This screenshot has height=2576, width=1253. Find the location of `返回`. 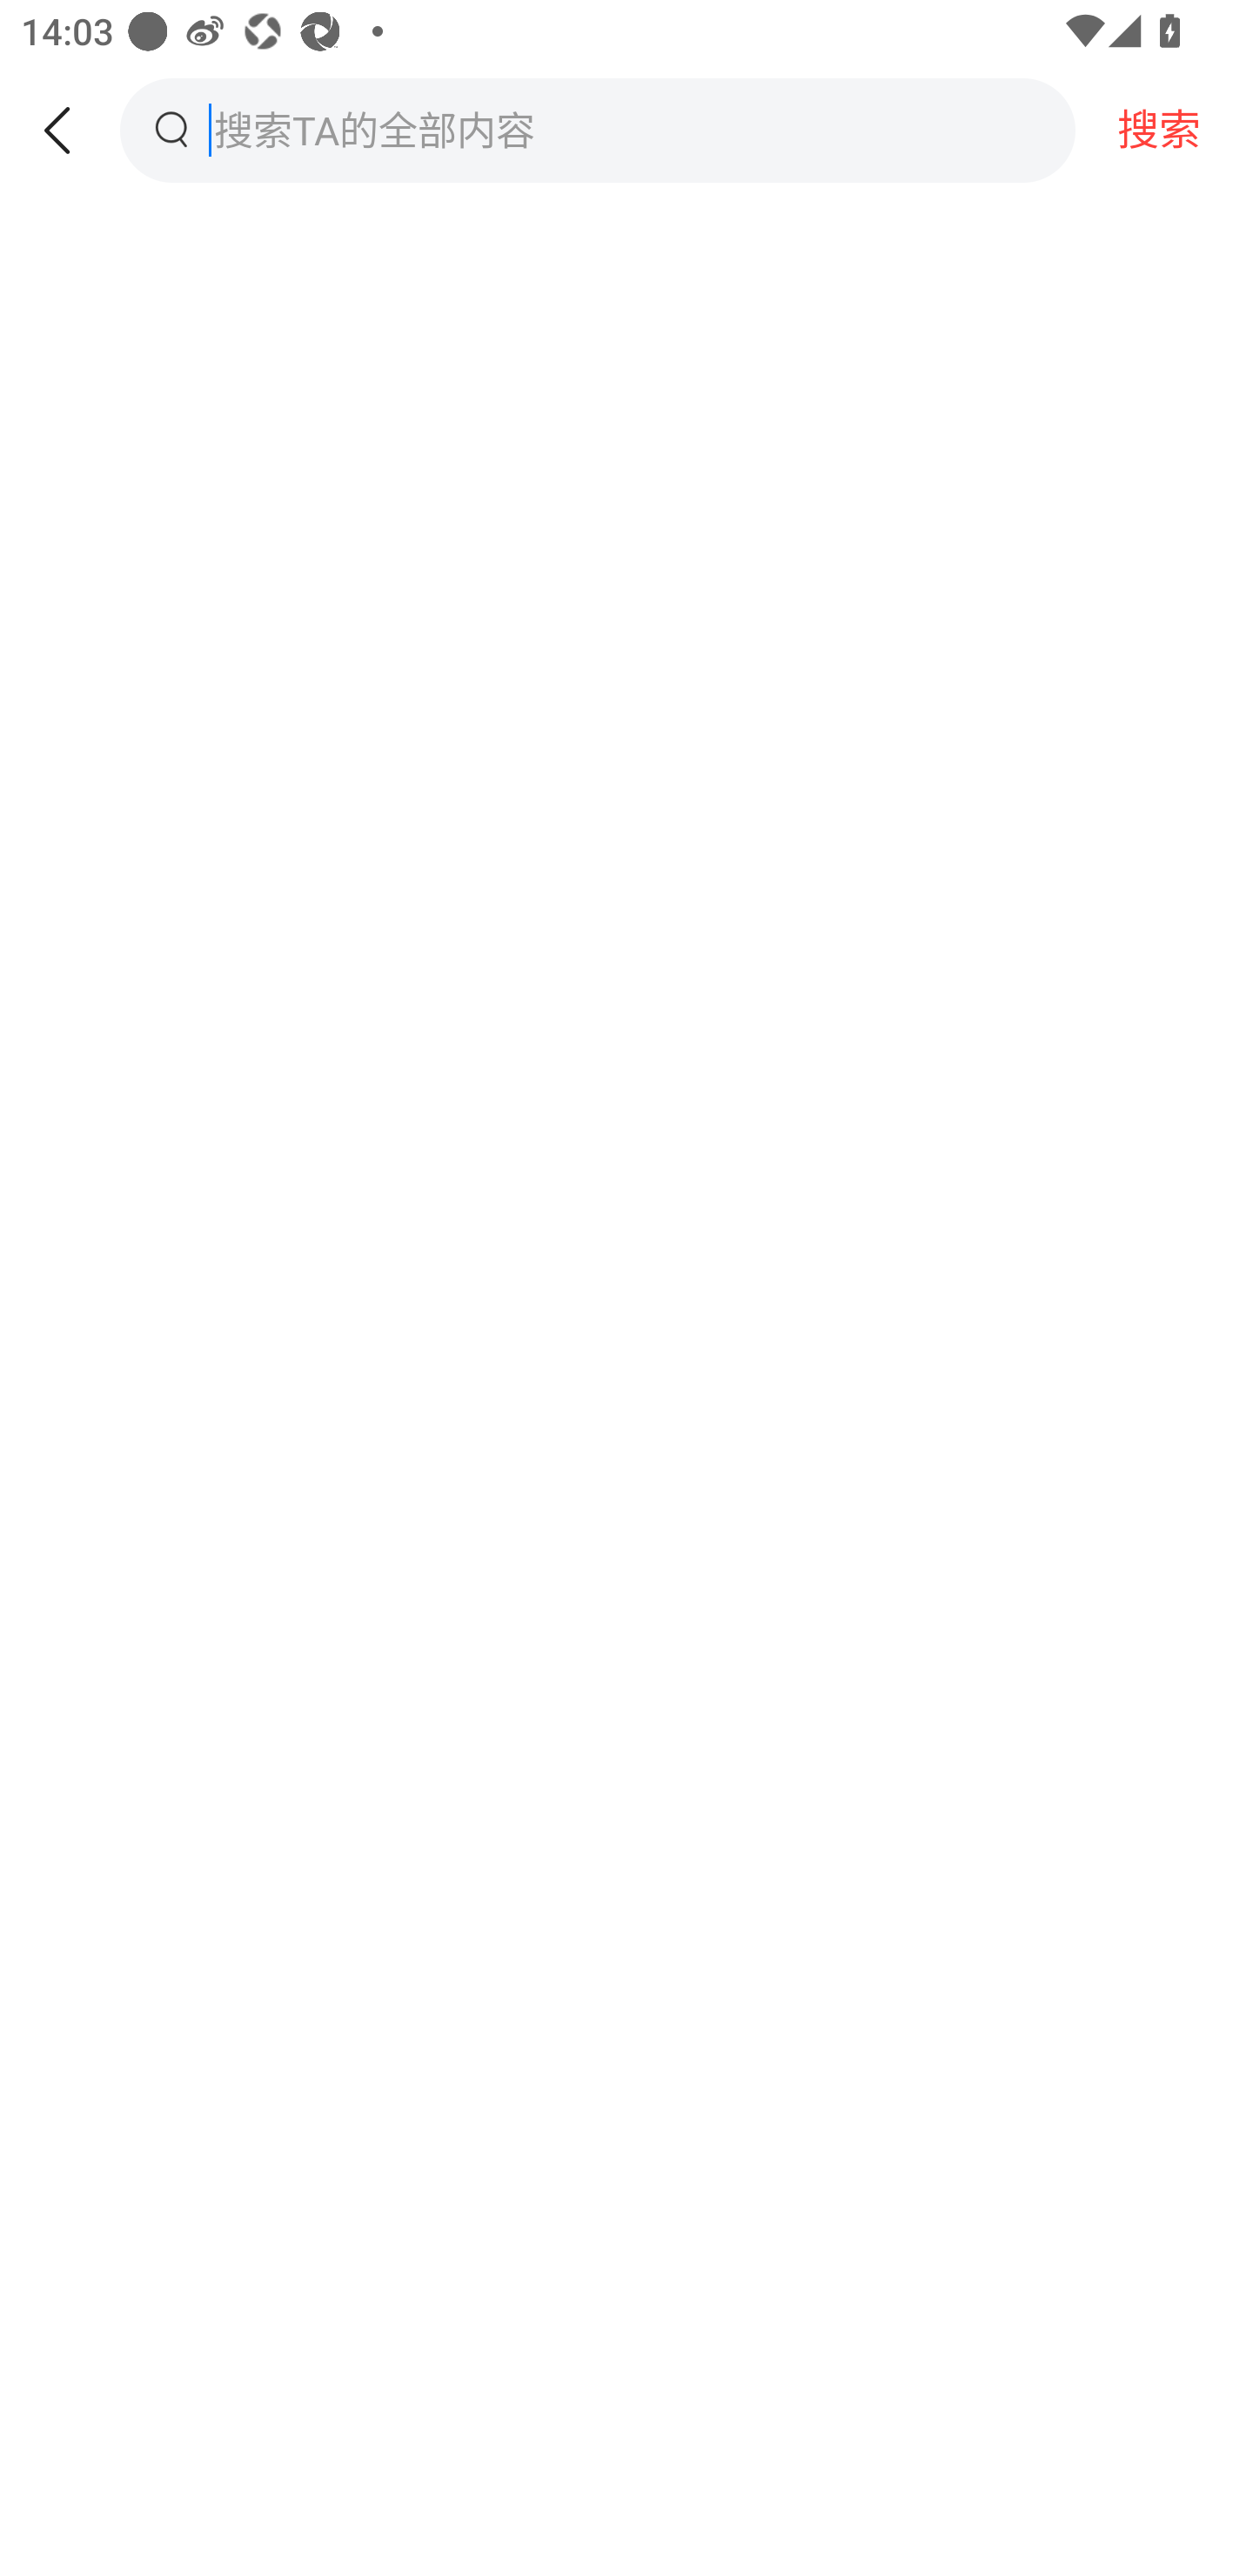

返回 is located at coordinates (60, 130).